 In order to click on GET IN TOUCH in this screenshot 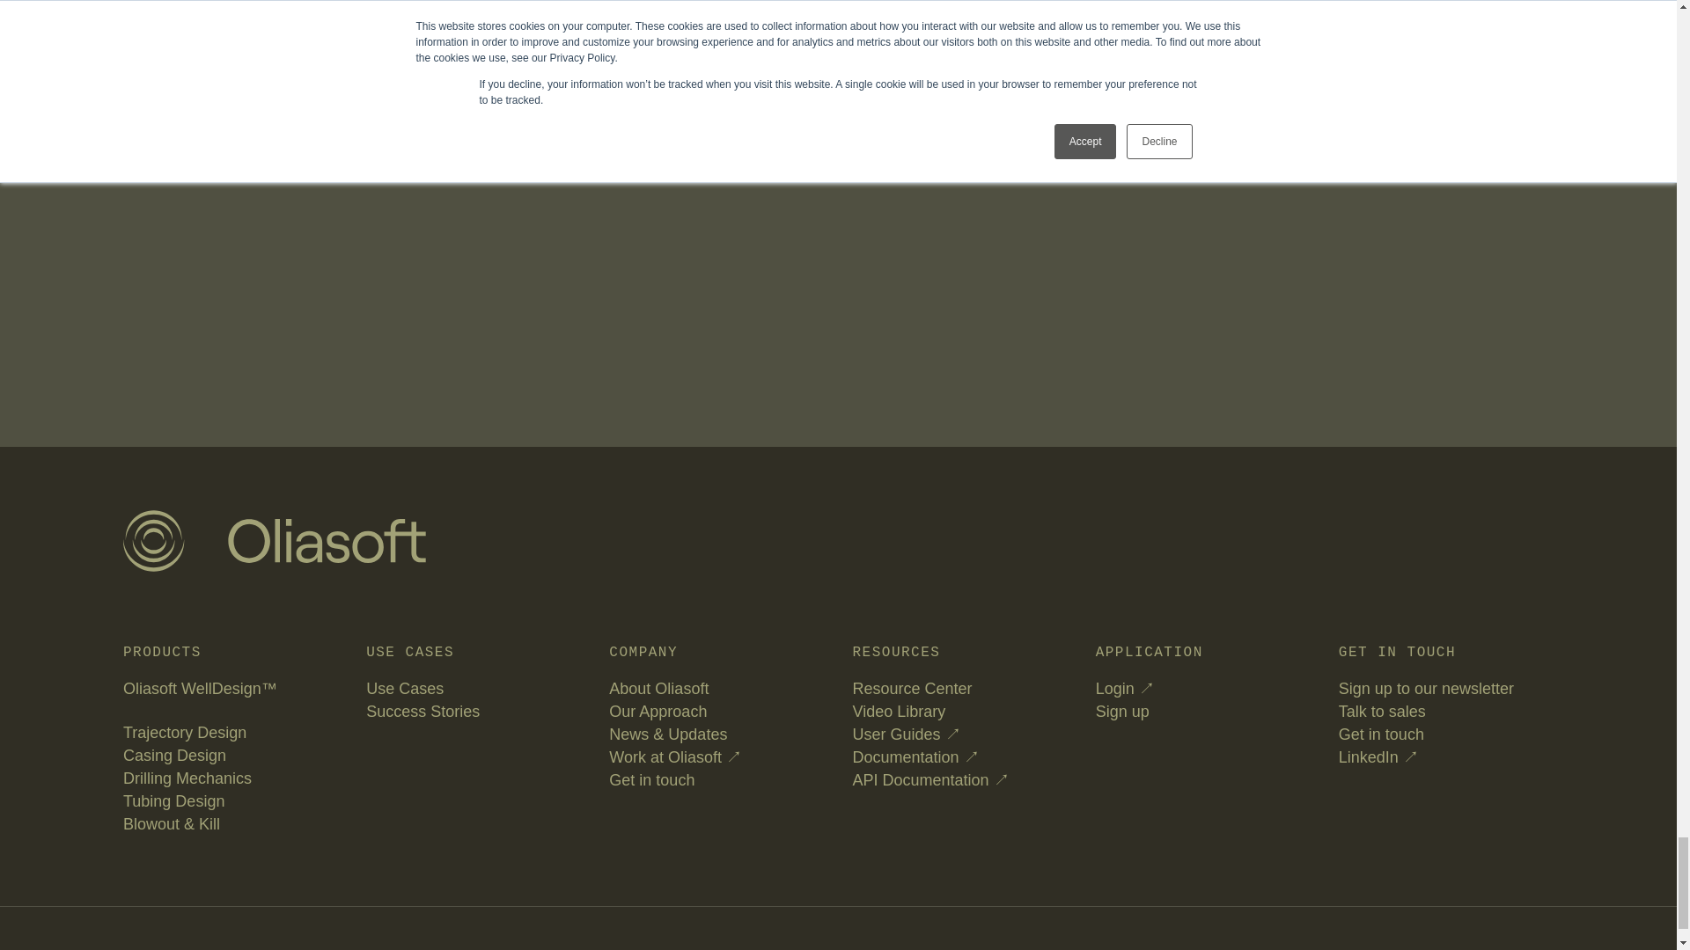, I will do `click(348, 115)`.